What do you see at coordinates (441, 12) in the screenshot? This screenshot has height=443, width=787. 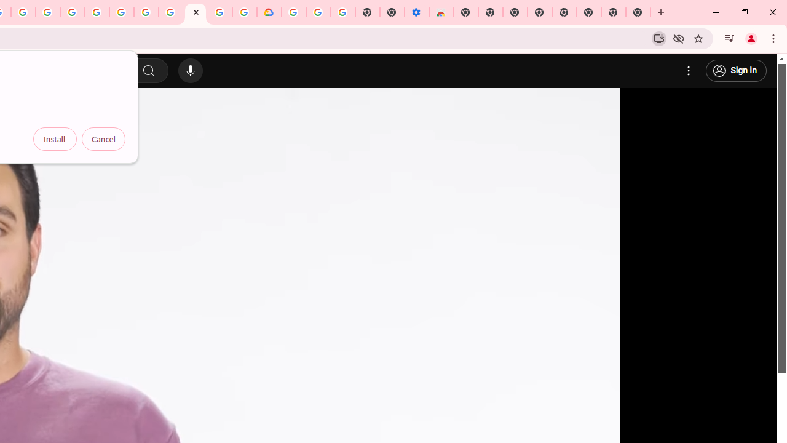 I see `Chrome Web Store - Accessibility extensions` at bounding box center [441, 12].